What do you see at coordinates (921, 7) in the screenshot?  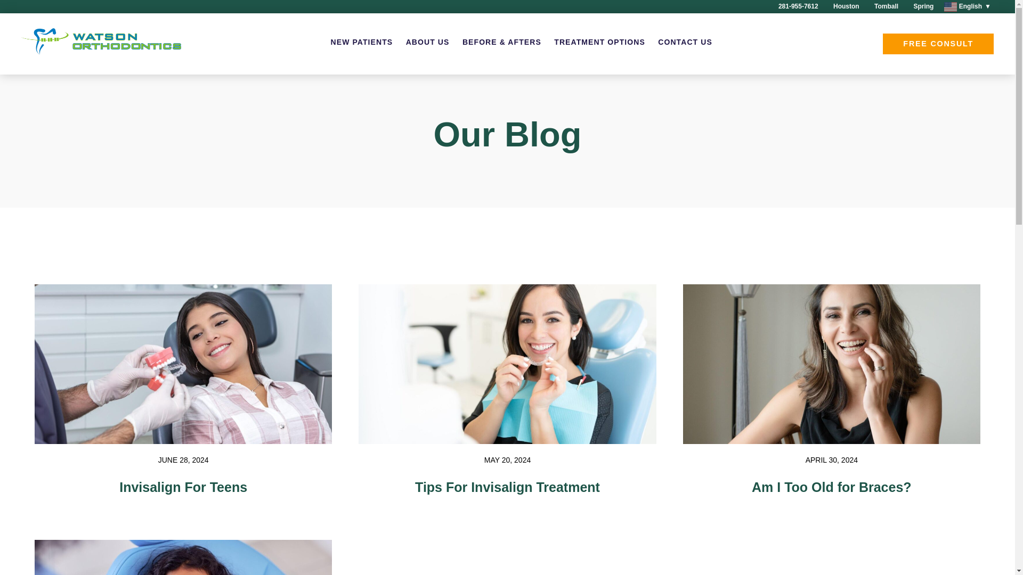 I see `Spring` at bounding box center [921, 7].